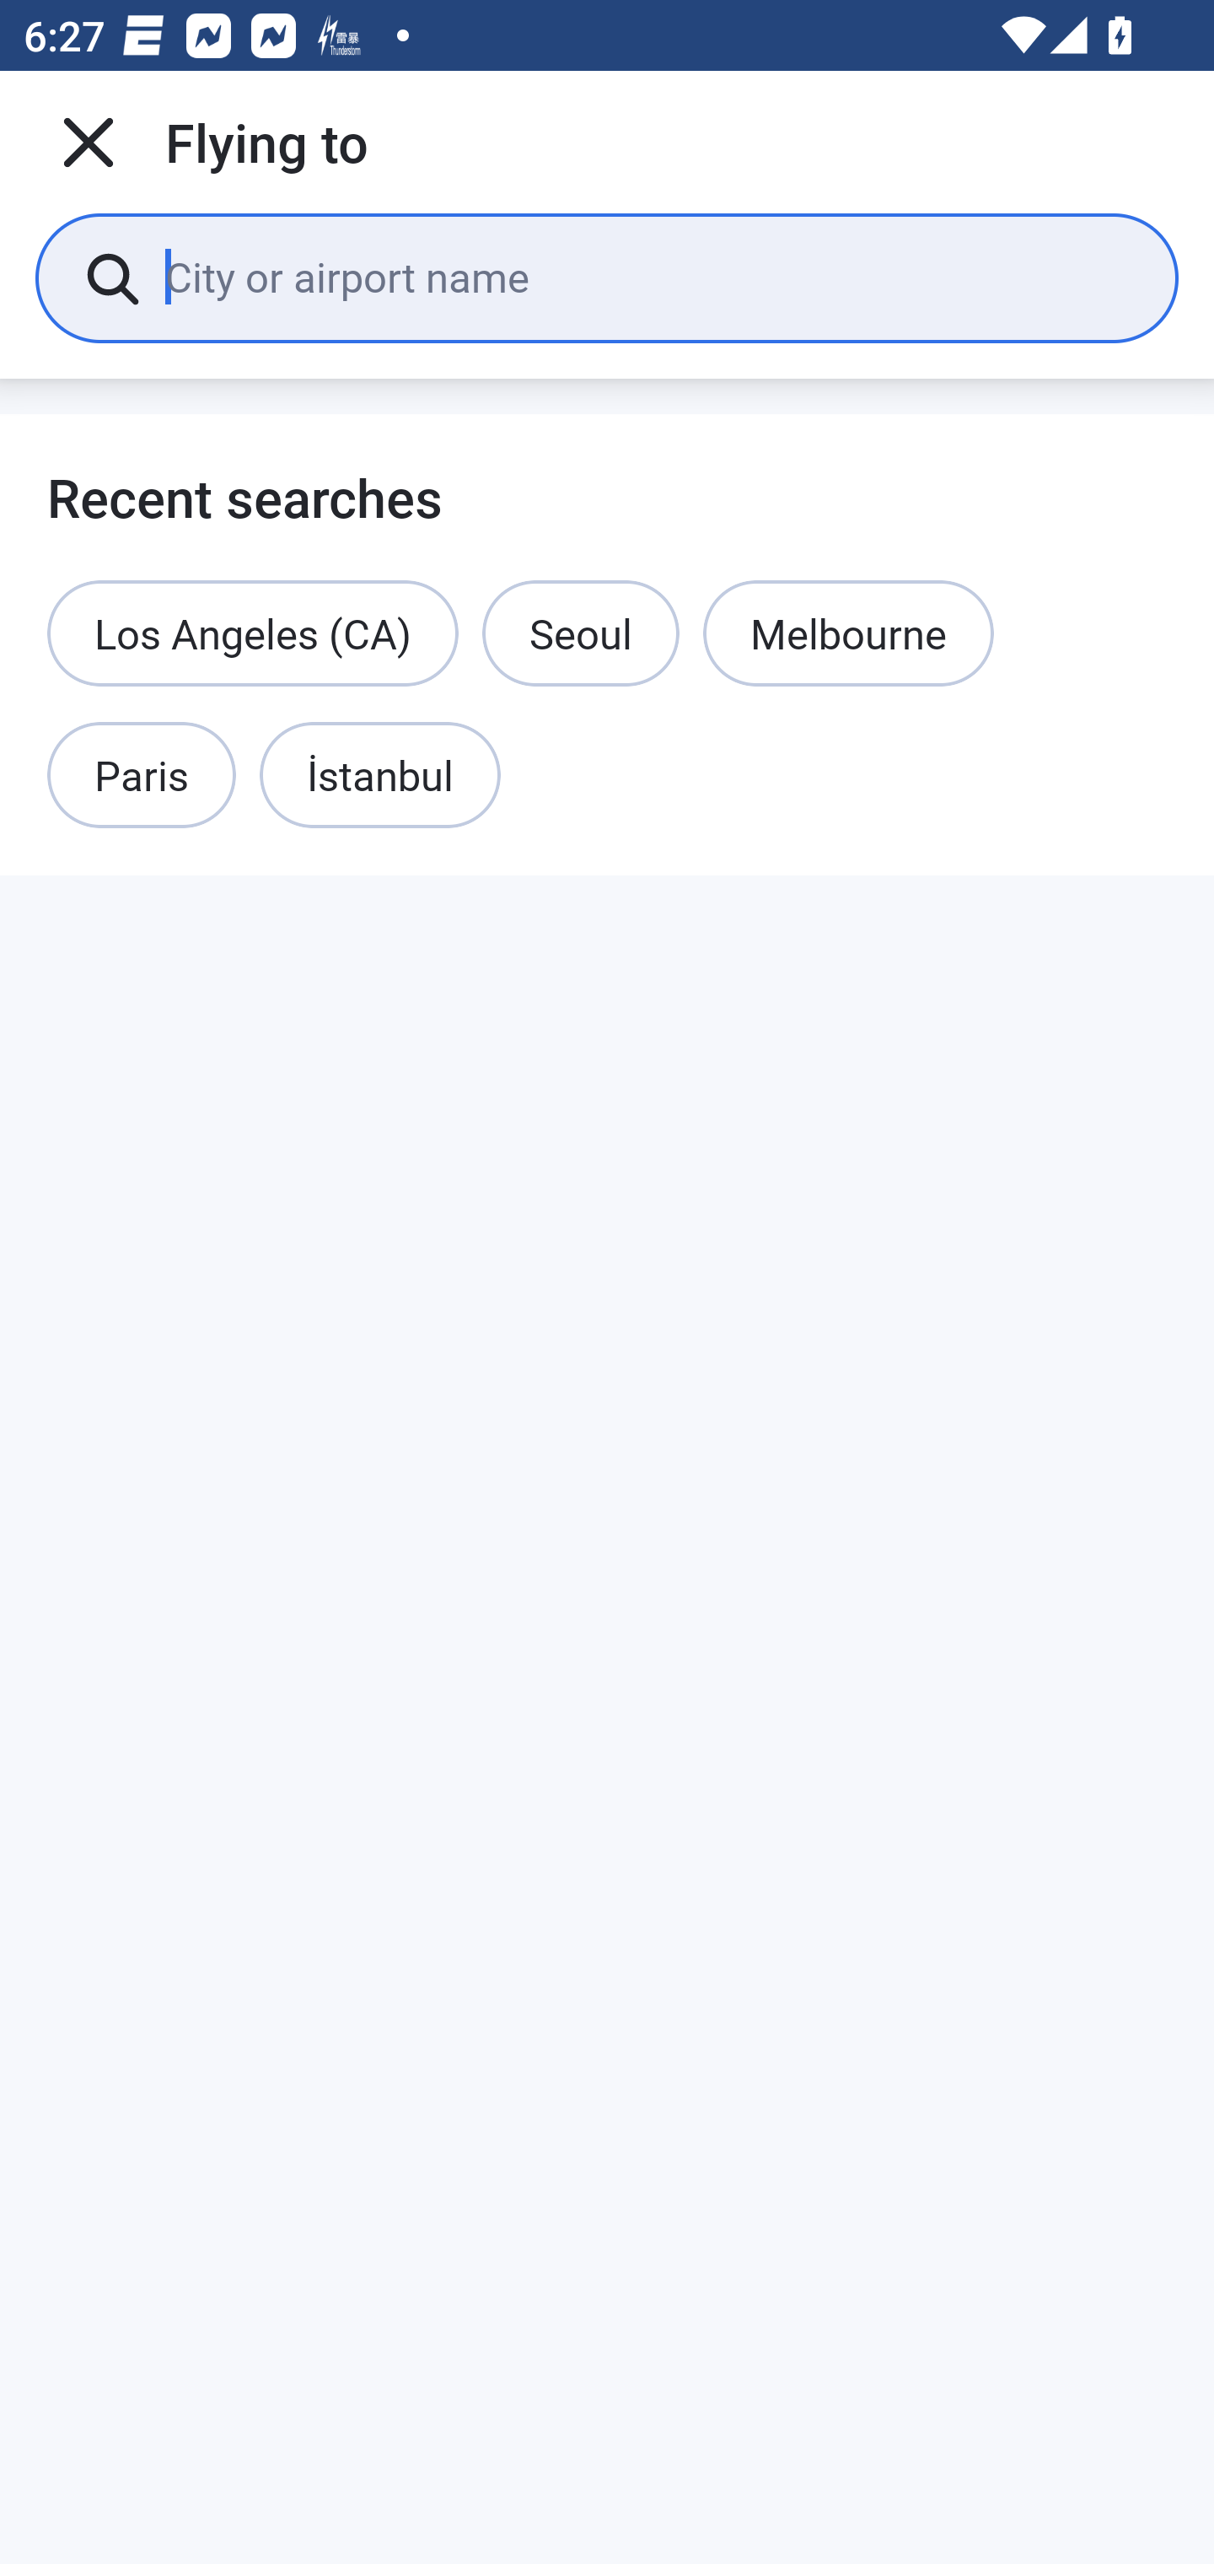  Describe the element at coordinates (253, 633) in the screenshot. I see `Los Angeles (CA)` at that location.